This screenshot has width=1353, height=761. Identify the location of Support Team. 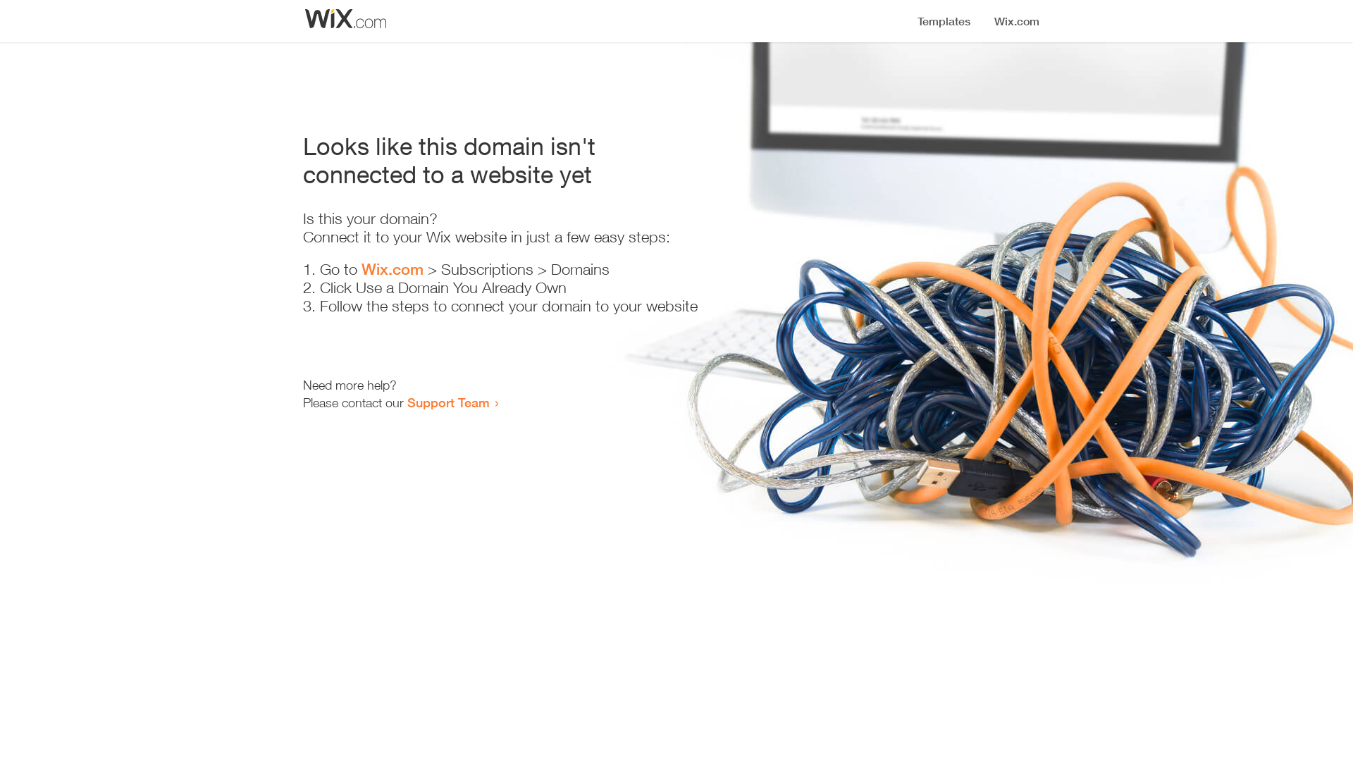
(448, 402).